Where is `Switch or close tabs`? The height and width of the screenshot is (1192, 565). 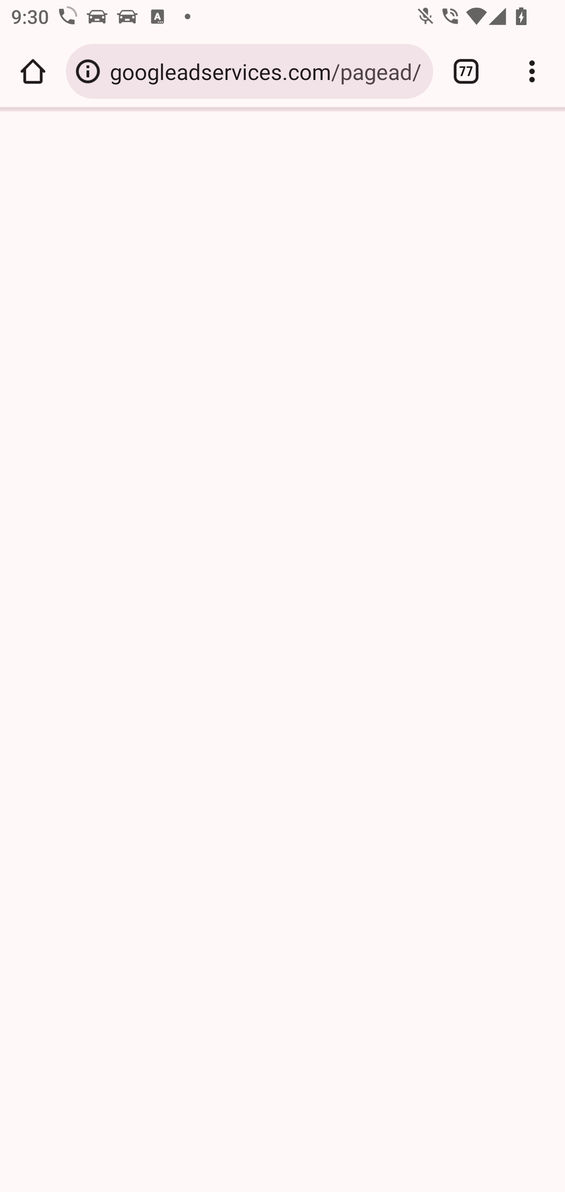
Switch or close tabs is located at coordinates (466, 71).